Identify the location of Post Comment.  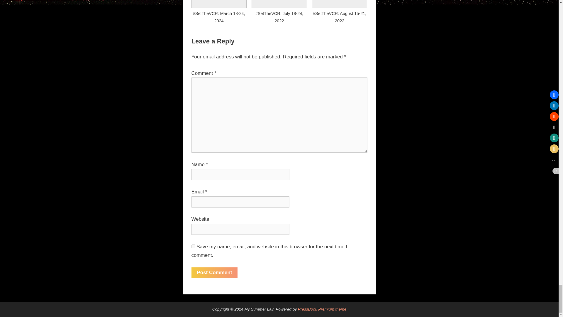
(214, 273).